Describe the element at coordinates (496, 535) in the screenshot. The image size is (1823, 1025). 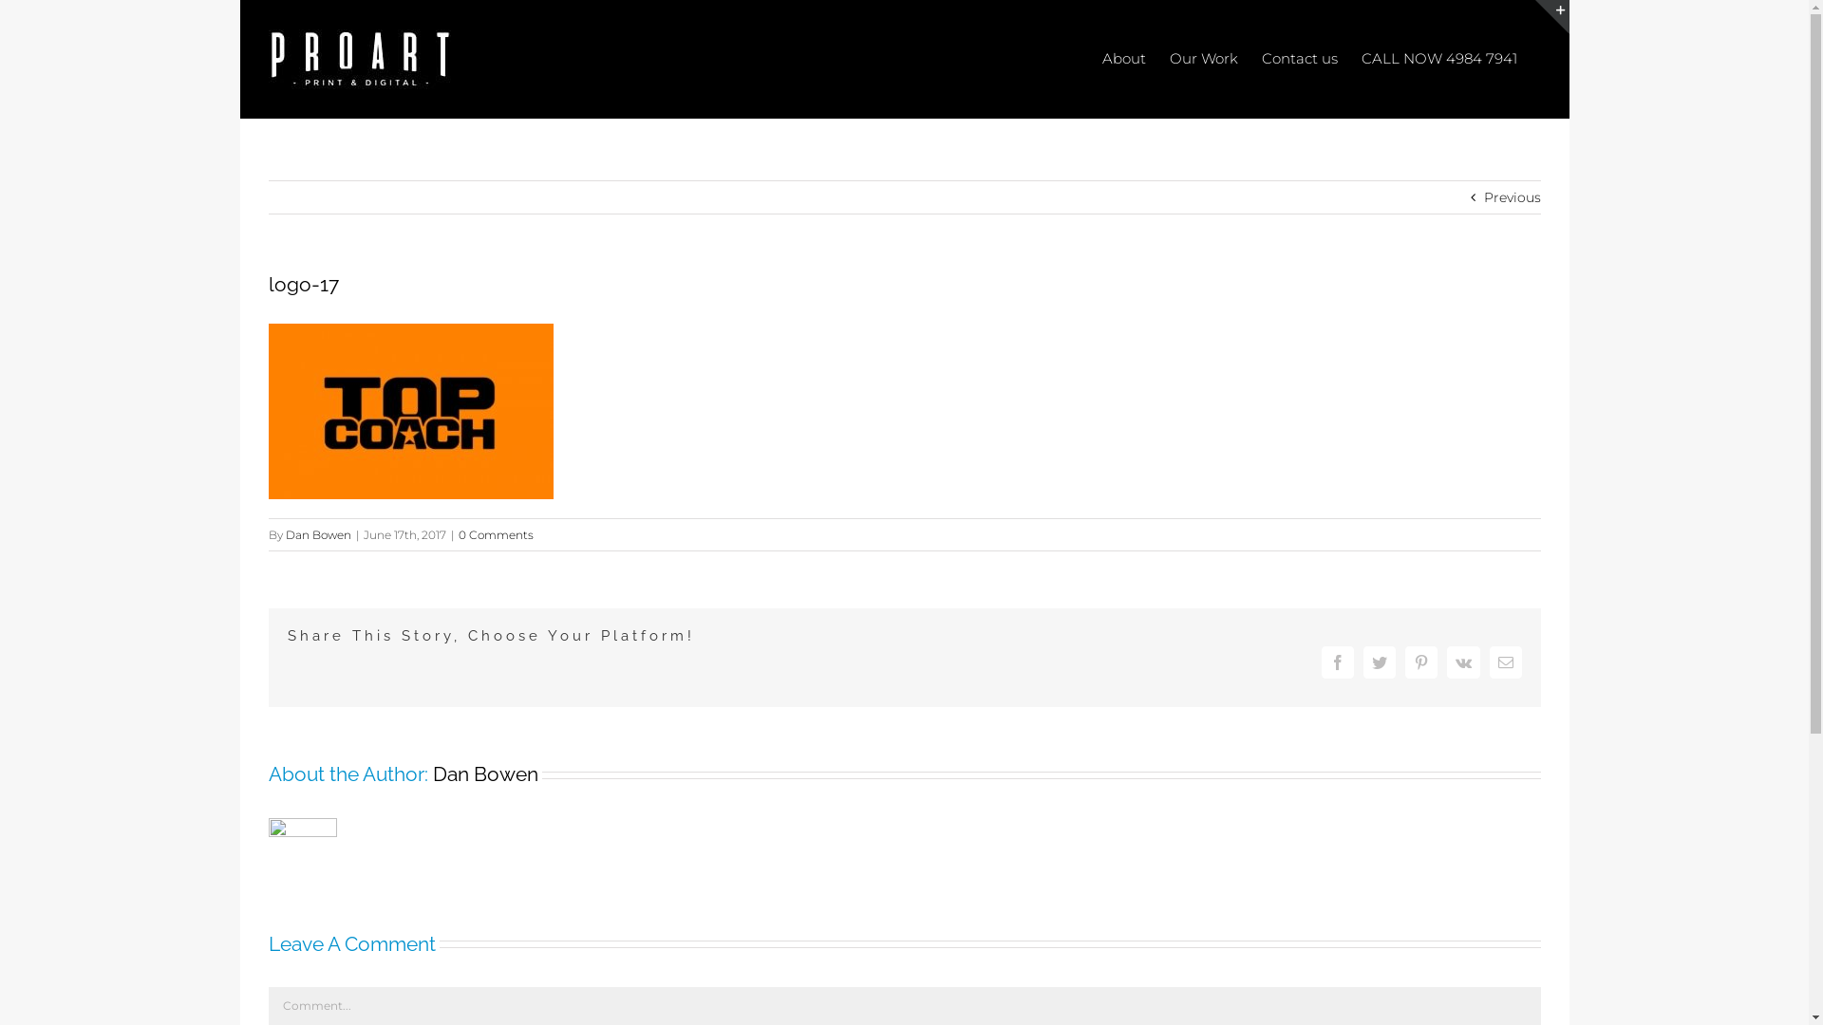
I see `0 Comments` at that location.